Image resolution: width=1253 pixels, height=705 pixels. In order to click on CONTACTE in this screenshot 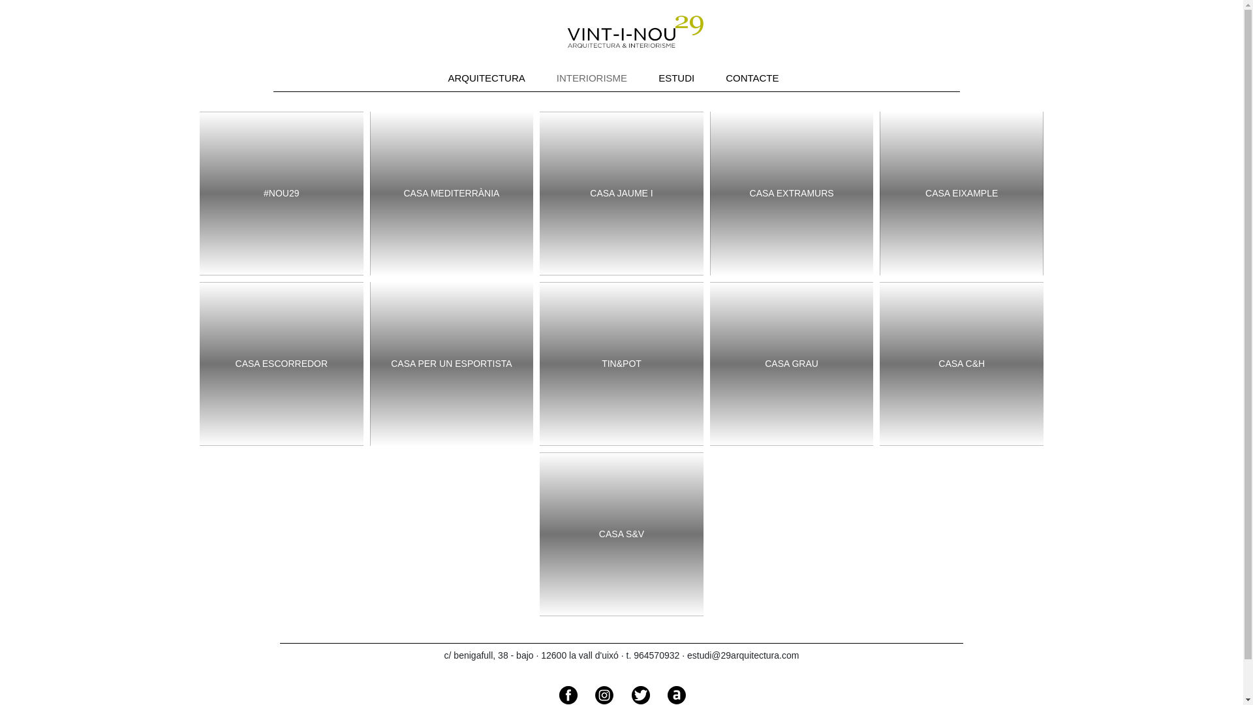, I will do `click(752, 78)`.